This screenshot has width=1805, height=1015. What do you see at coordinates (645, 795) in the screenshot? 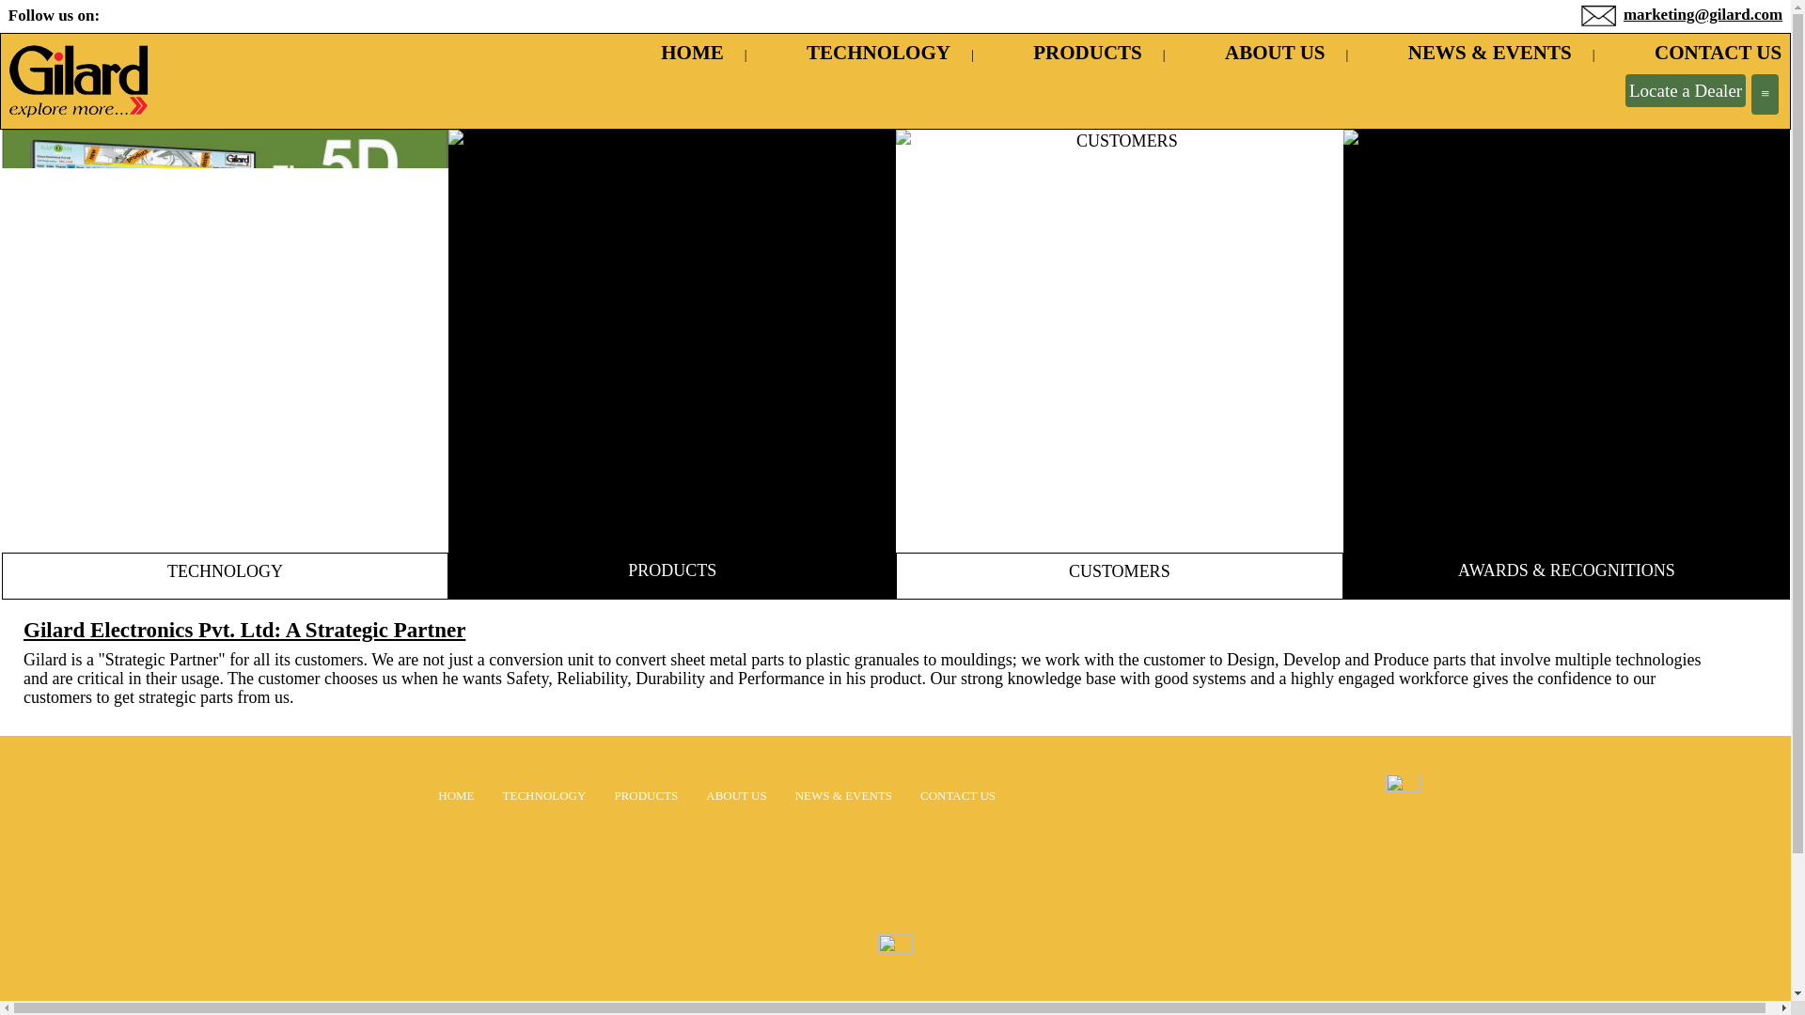
I see `PRODUCTS` at bounding box center [645, 795].